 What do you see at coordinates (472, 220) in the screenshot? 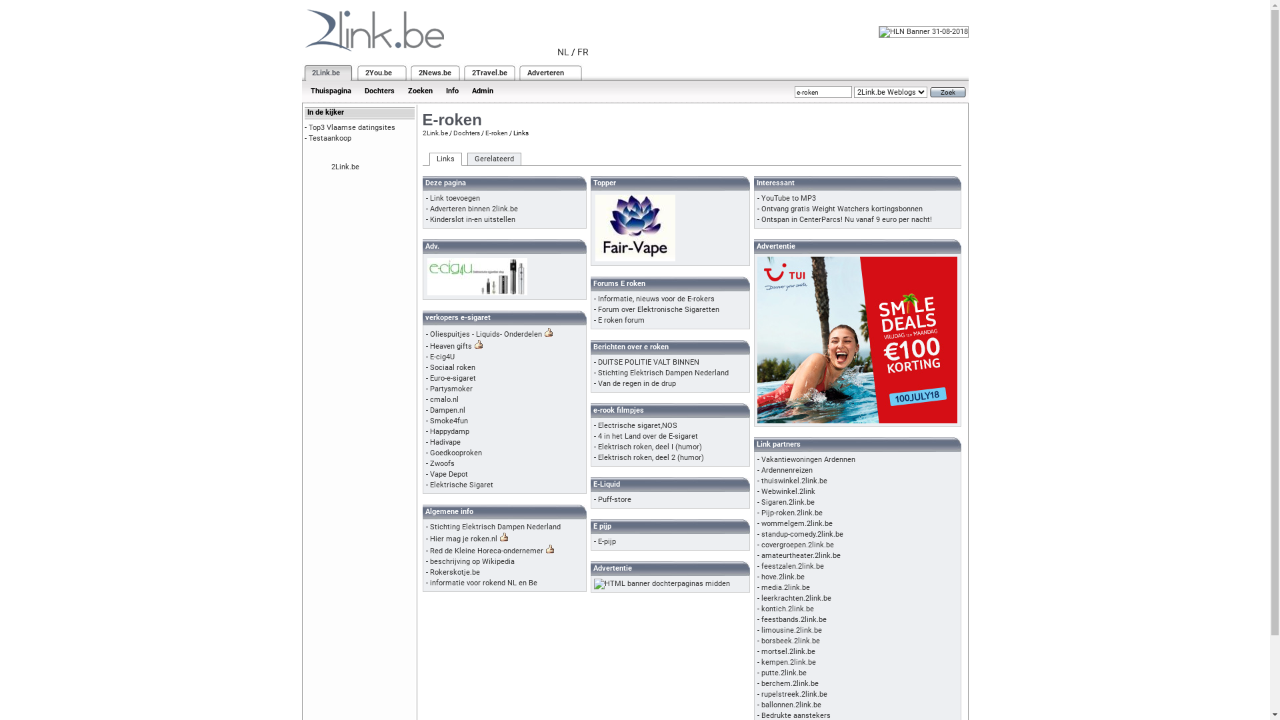
I see `Kinderslot in-en uitstellen` at bounding box center [472, 220].